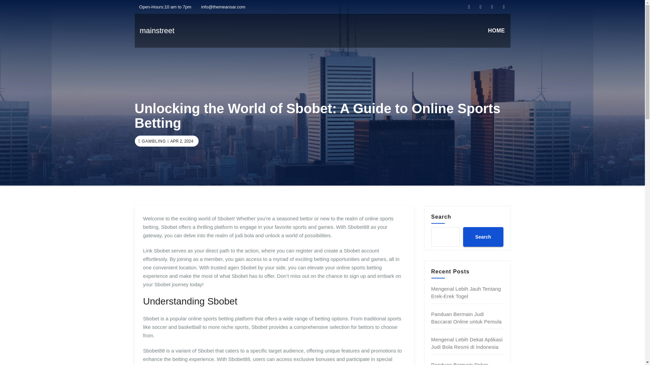 This screenshot has width=650, height=365. I want to click on Search, so click(483, 237).